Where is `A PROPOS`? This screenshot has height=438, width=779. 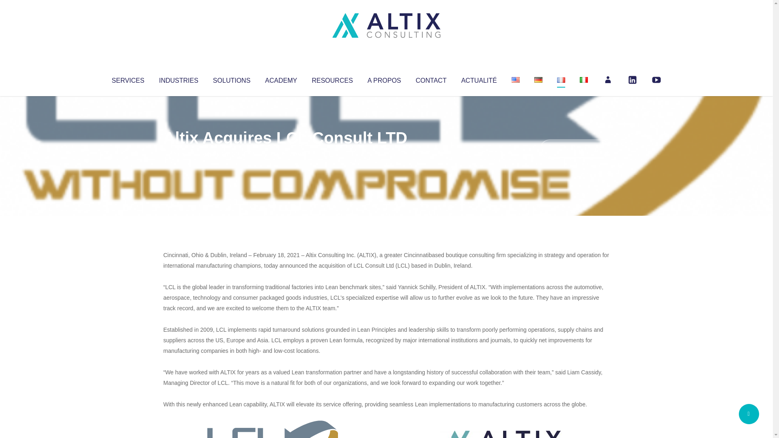
A PROPOS is located at coordinates (384, 79).